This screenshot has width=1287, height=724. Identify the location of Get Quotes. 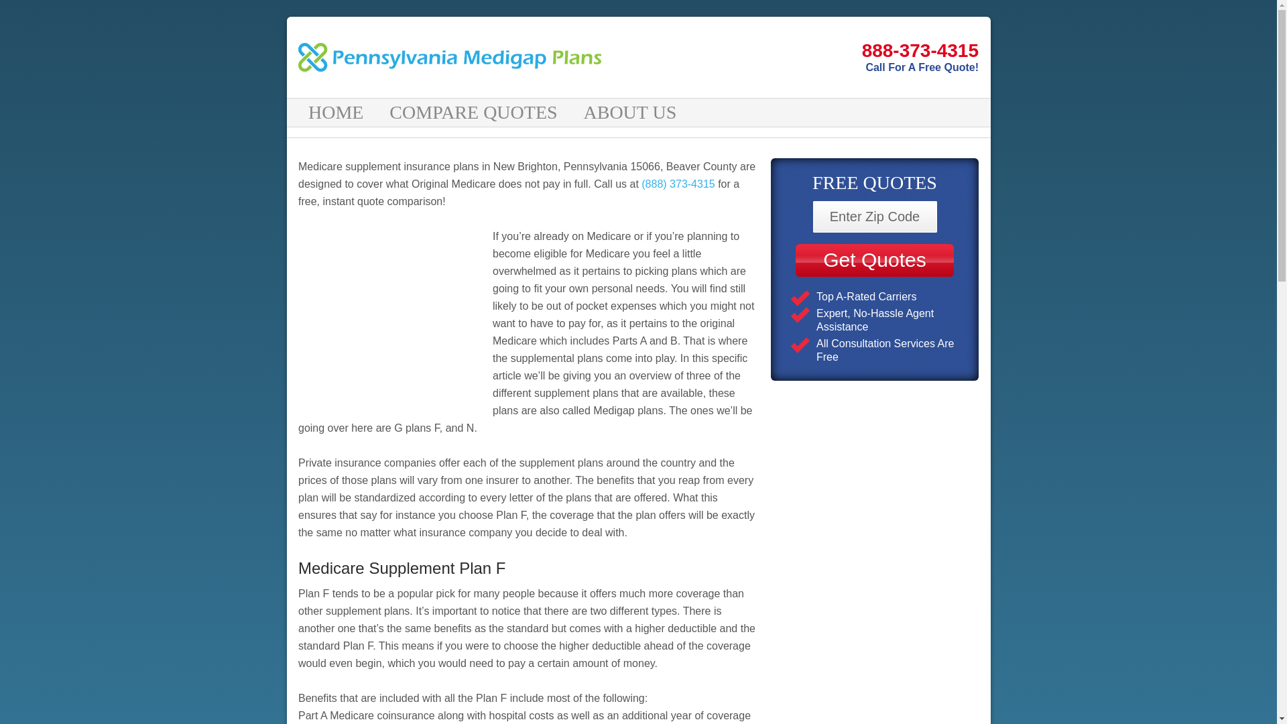
(874, 260).